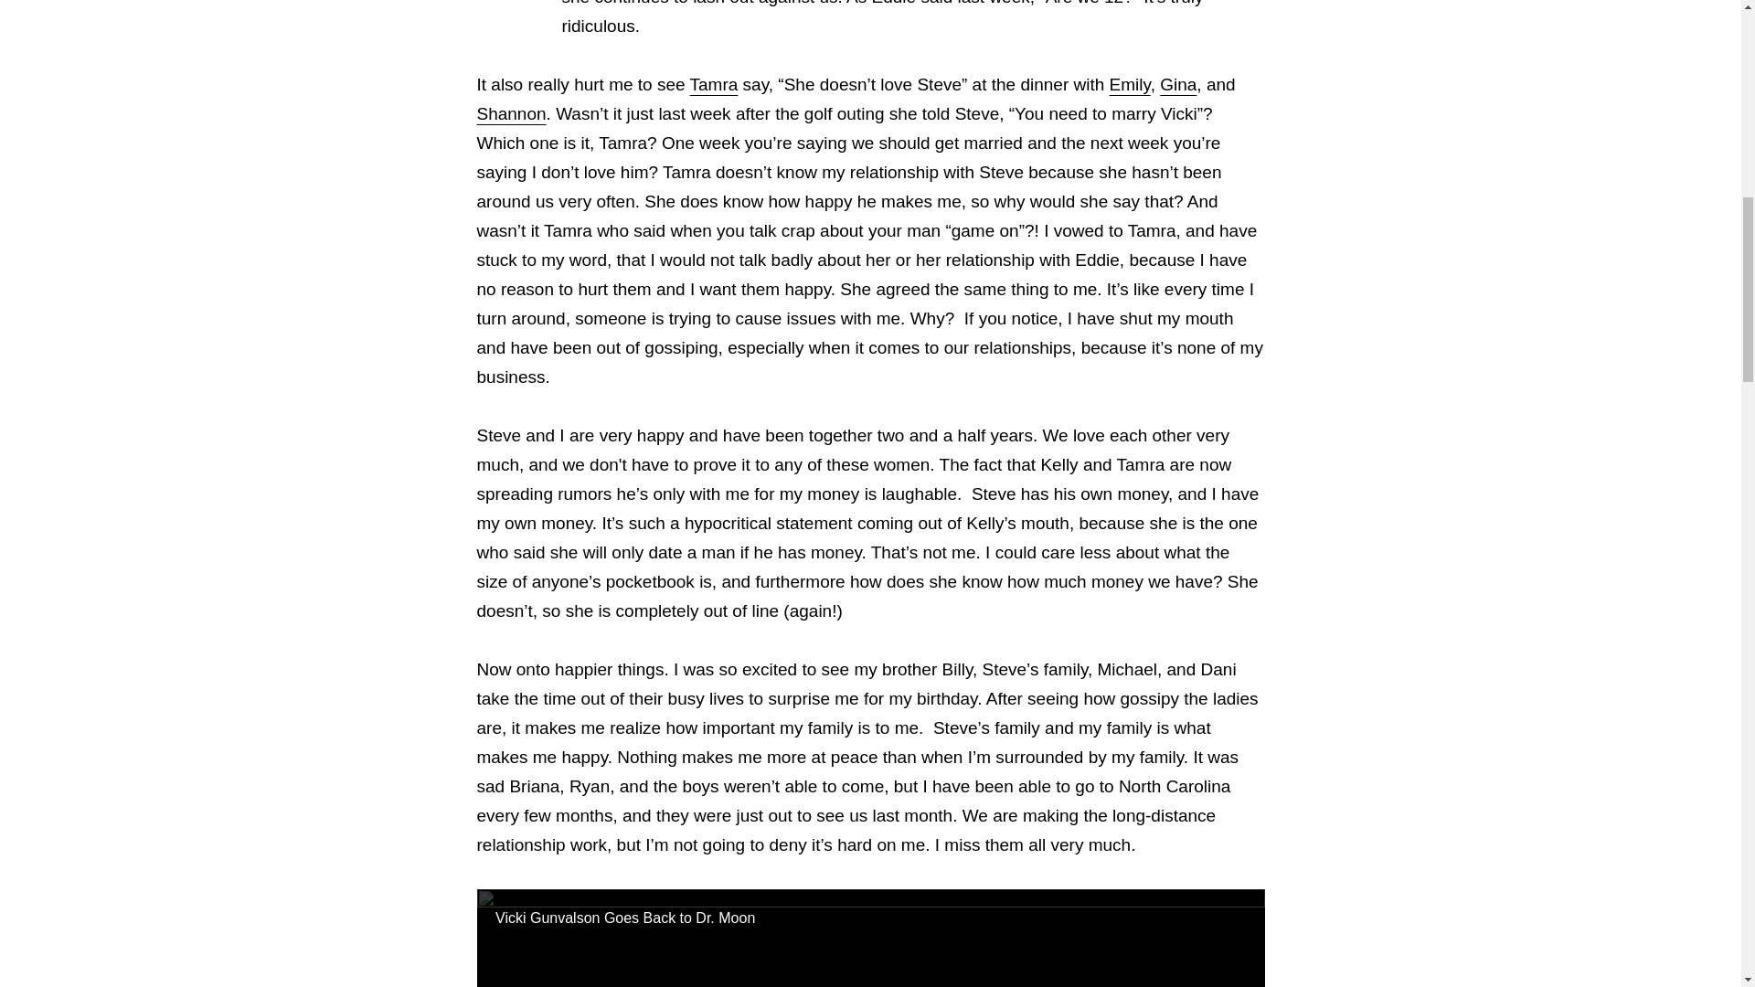 The height and width of the screenshot is (987, 1755). What do you see at coordinates (1178, 84) in the screenshot?
I see `Gina` at bounding box center [1178, 84].